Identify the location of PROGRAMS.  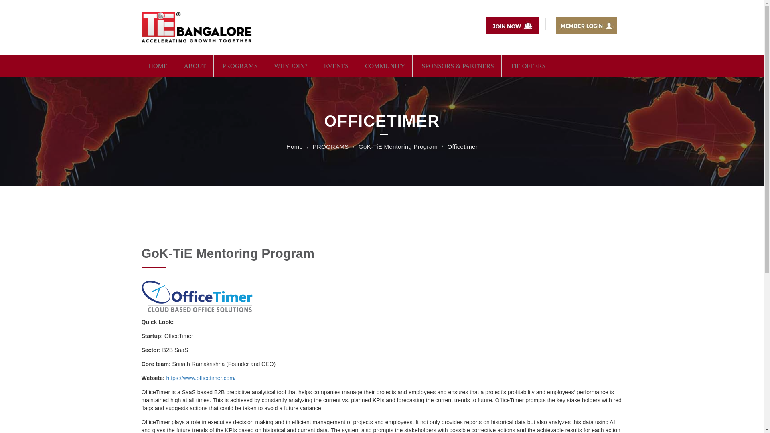
(330, 146).